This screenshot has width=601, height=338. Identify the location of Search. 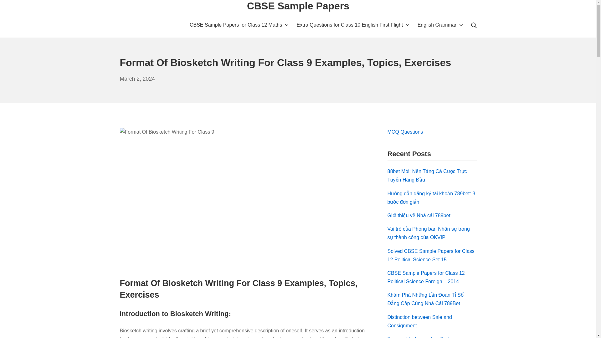
(405, 131).